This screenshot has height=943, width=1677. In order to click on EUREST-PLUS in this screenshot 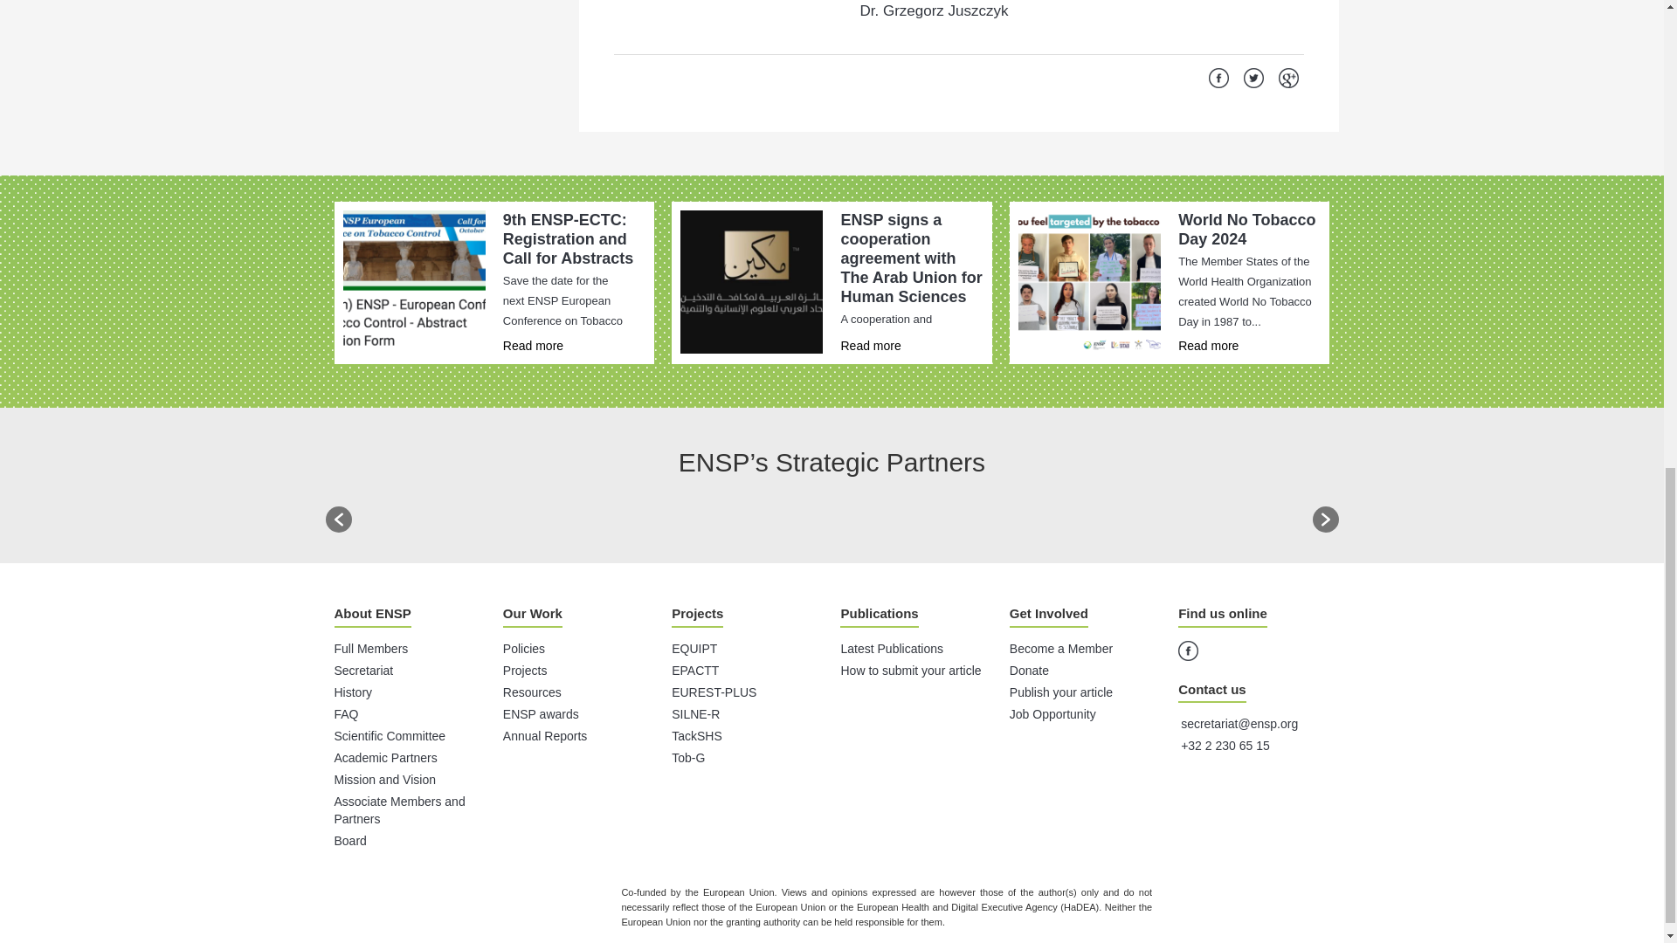, I will do `click(714, 692)`.